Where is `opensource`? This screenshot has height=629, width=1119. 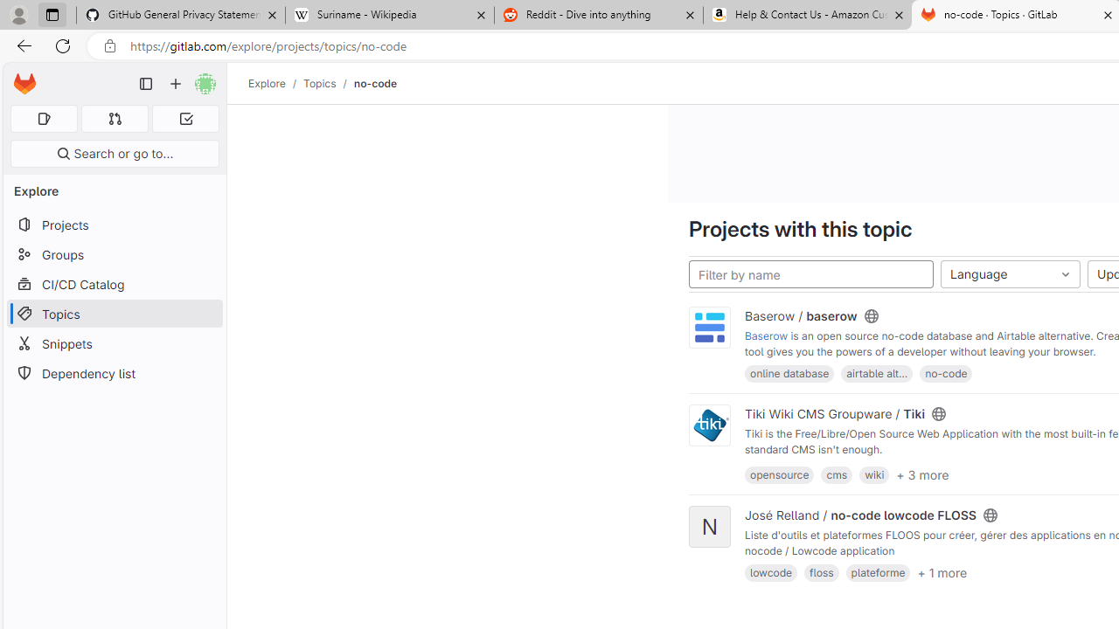 opensource is located at coordinates (779, 473).